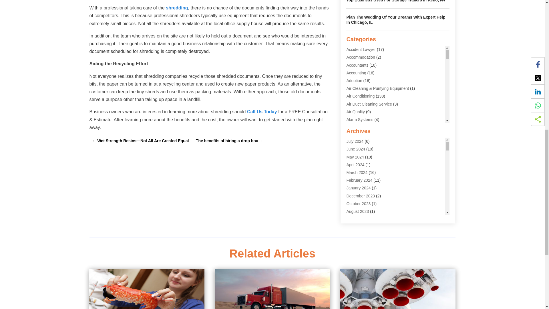  What do you see at coordinates (360, 96) in the screenshot?
I see `Air Conditioning` at bounding box center [360, 96].